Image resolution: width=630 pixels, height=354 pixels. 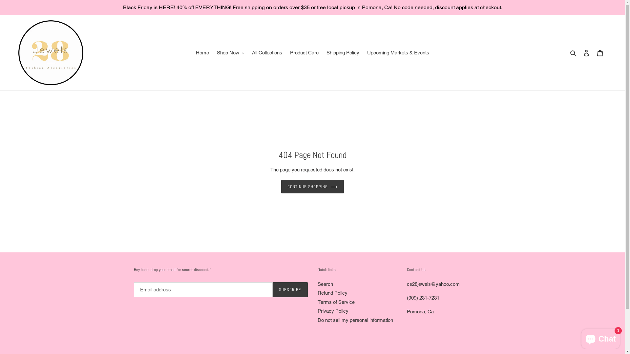 What do you see at coordinates (304, 53) in the screenshot?
I see `Product Care` at bounding box center [304, 53].